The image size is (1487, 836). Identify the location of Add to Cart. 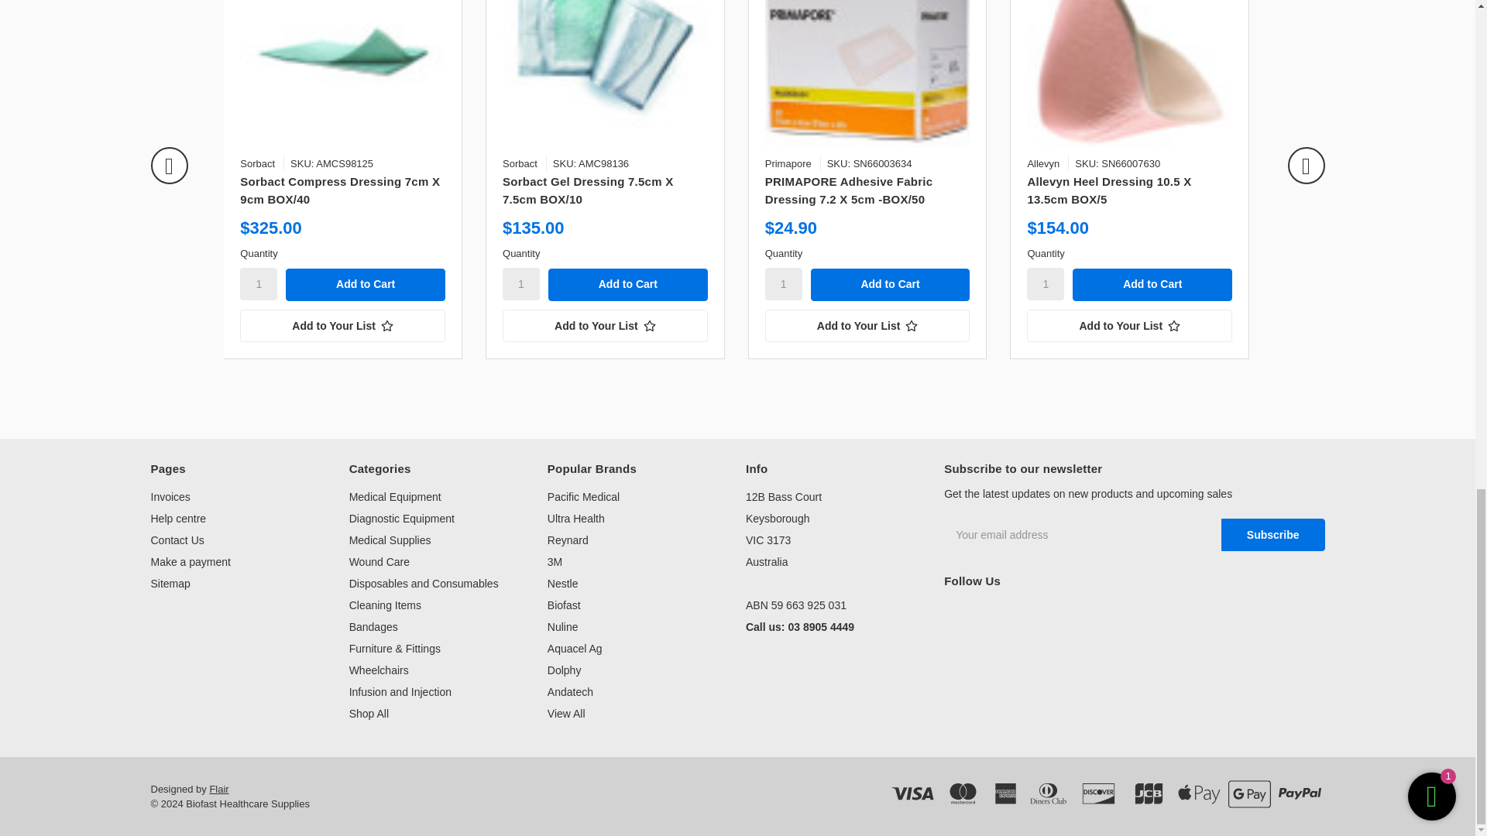
(1152, 284).